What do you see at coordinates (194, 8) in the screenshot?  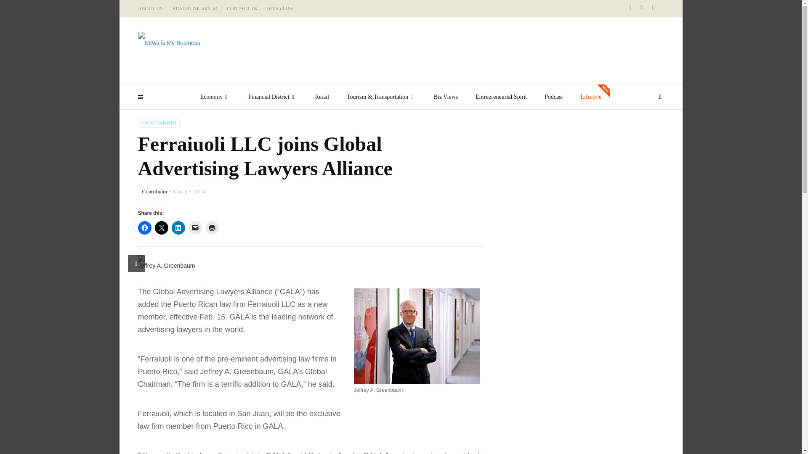 I see `ADVERTISE with us!` at bounding box center [194, 8].